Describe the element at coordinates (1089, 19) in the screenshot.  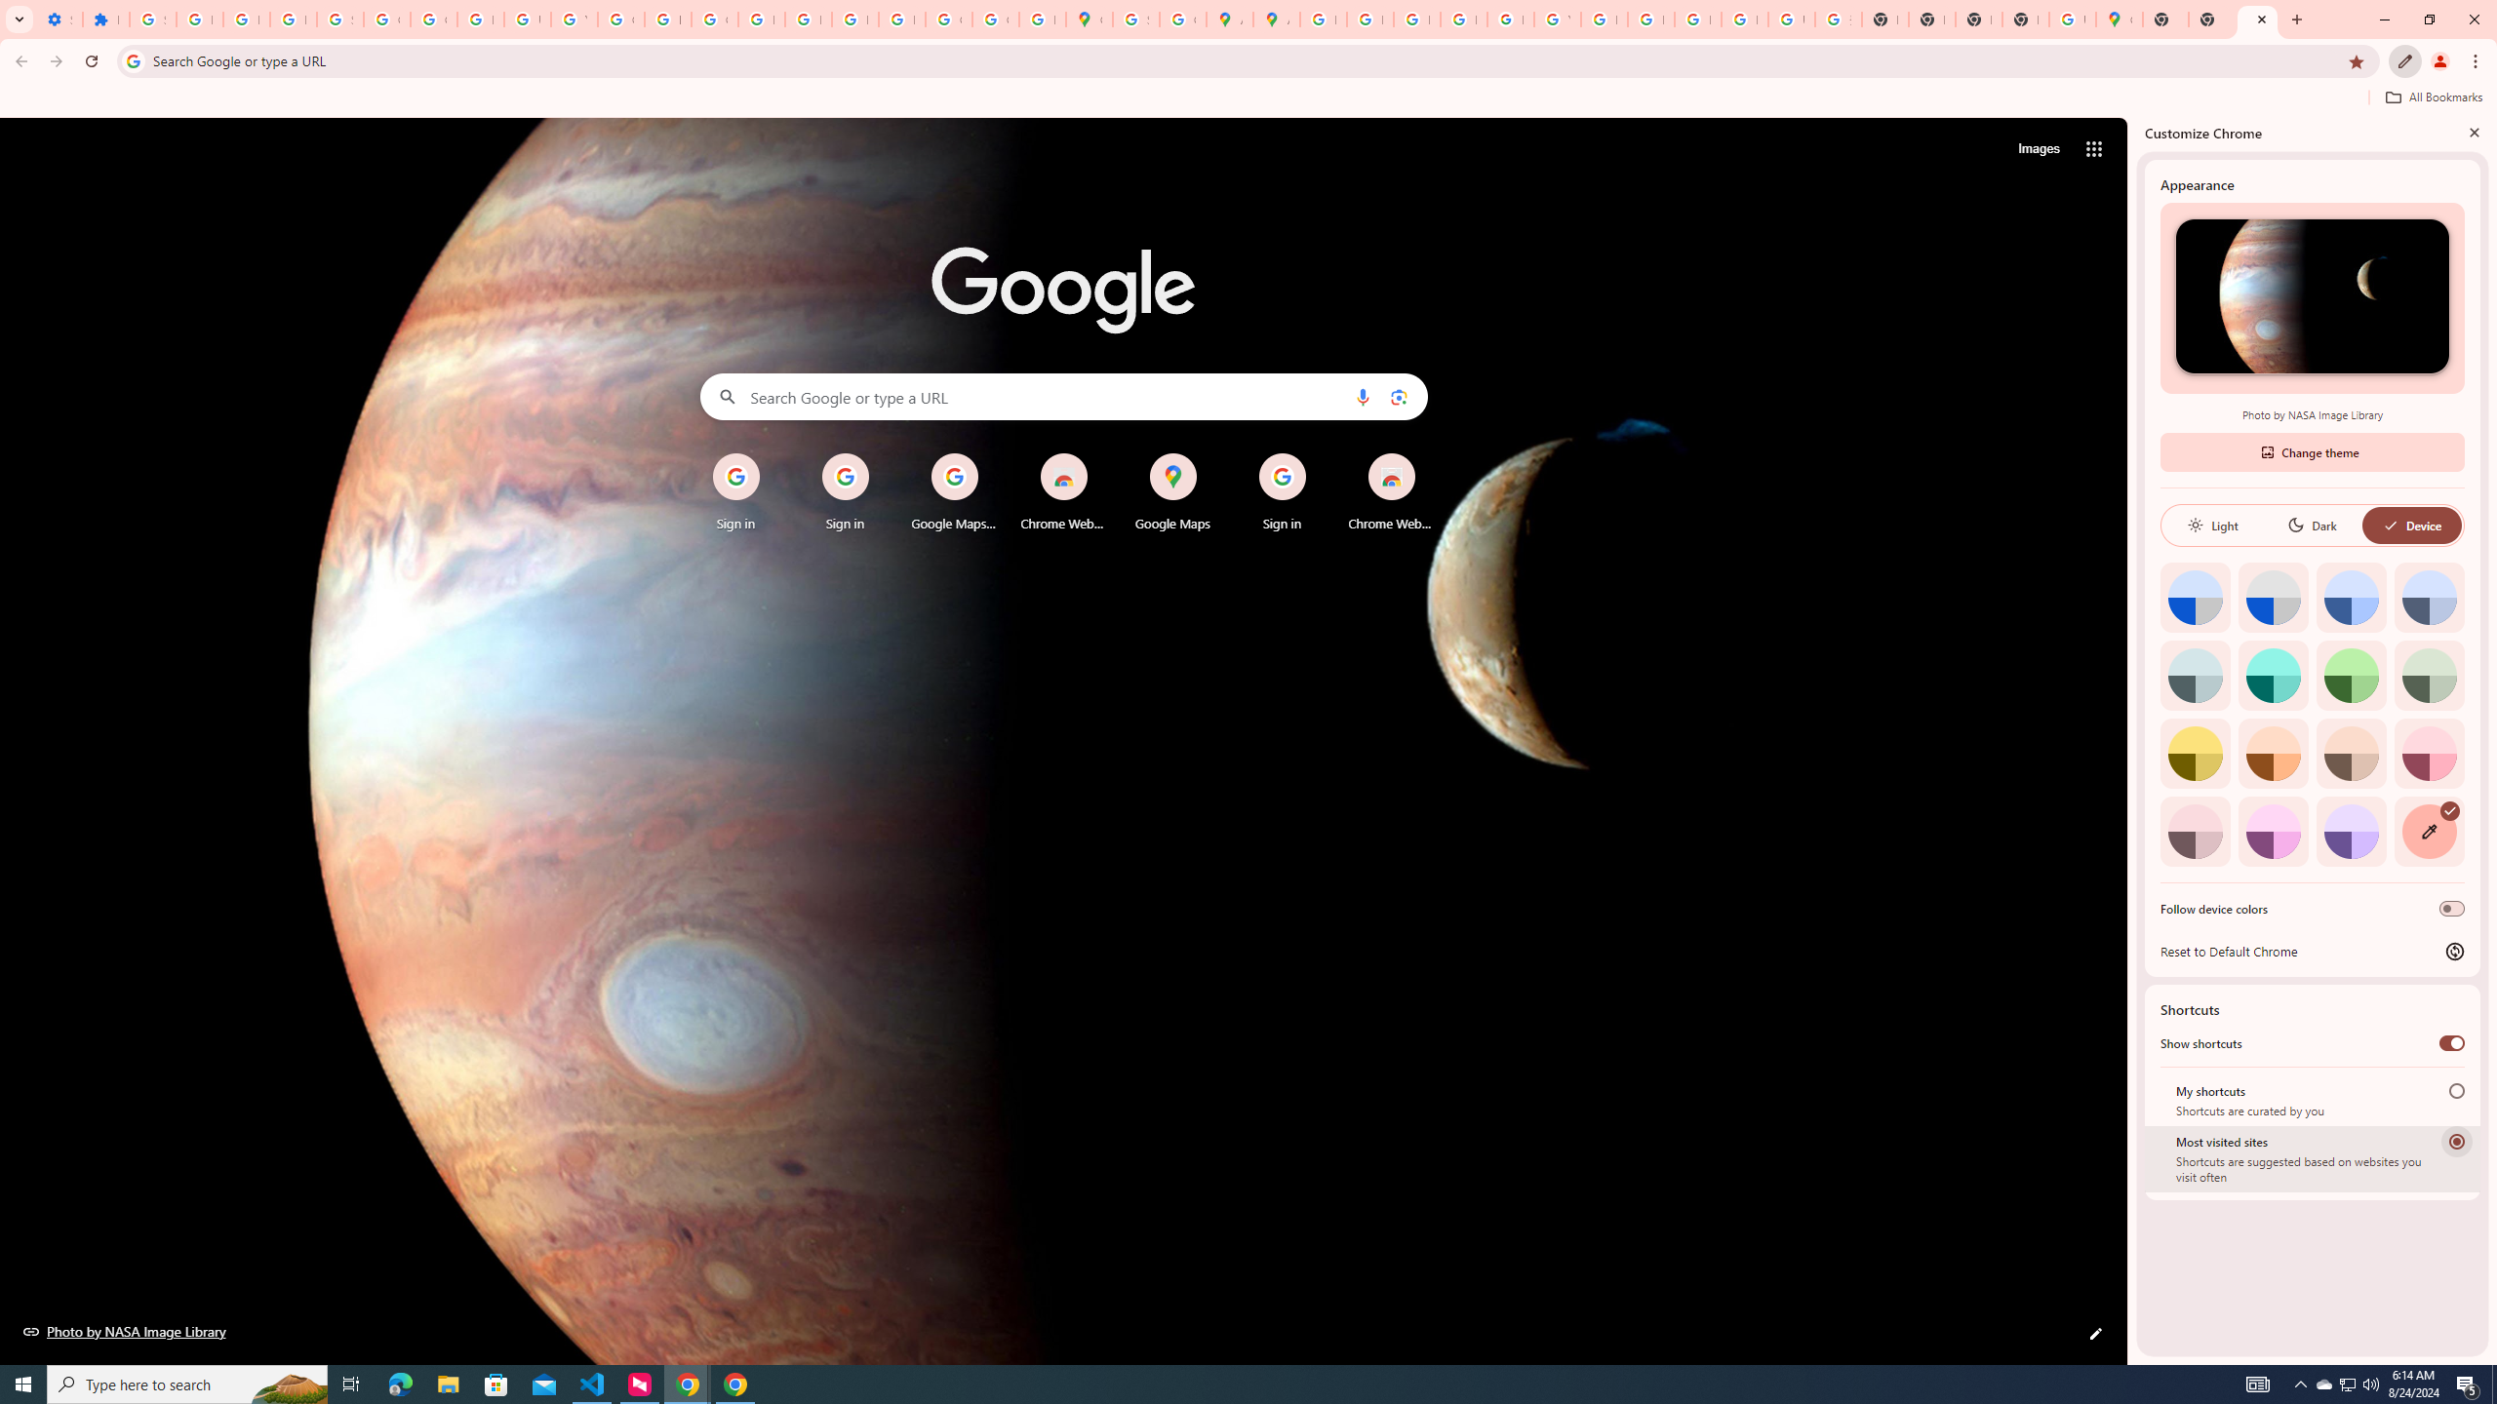
I see `Google Maps` at that location.